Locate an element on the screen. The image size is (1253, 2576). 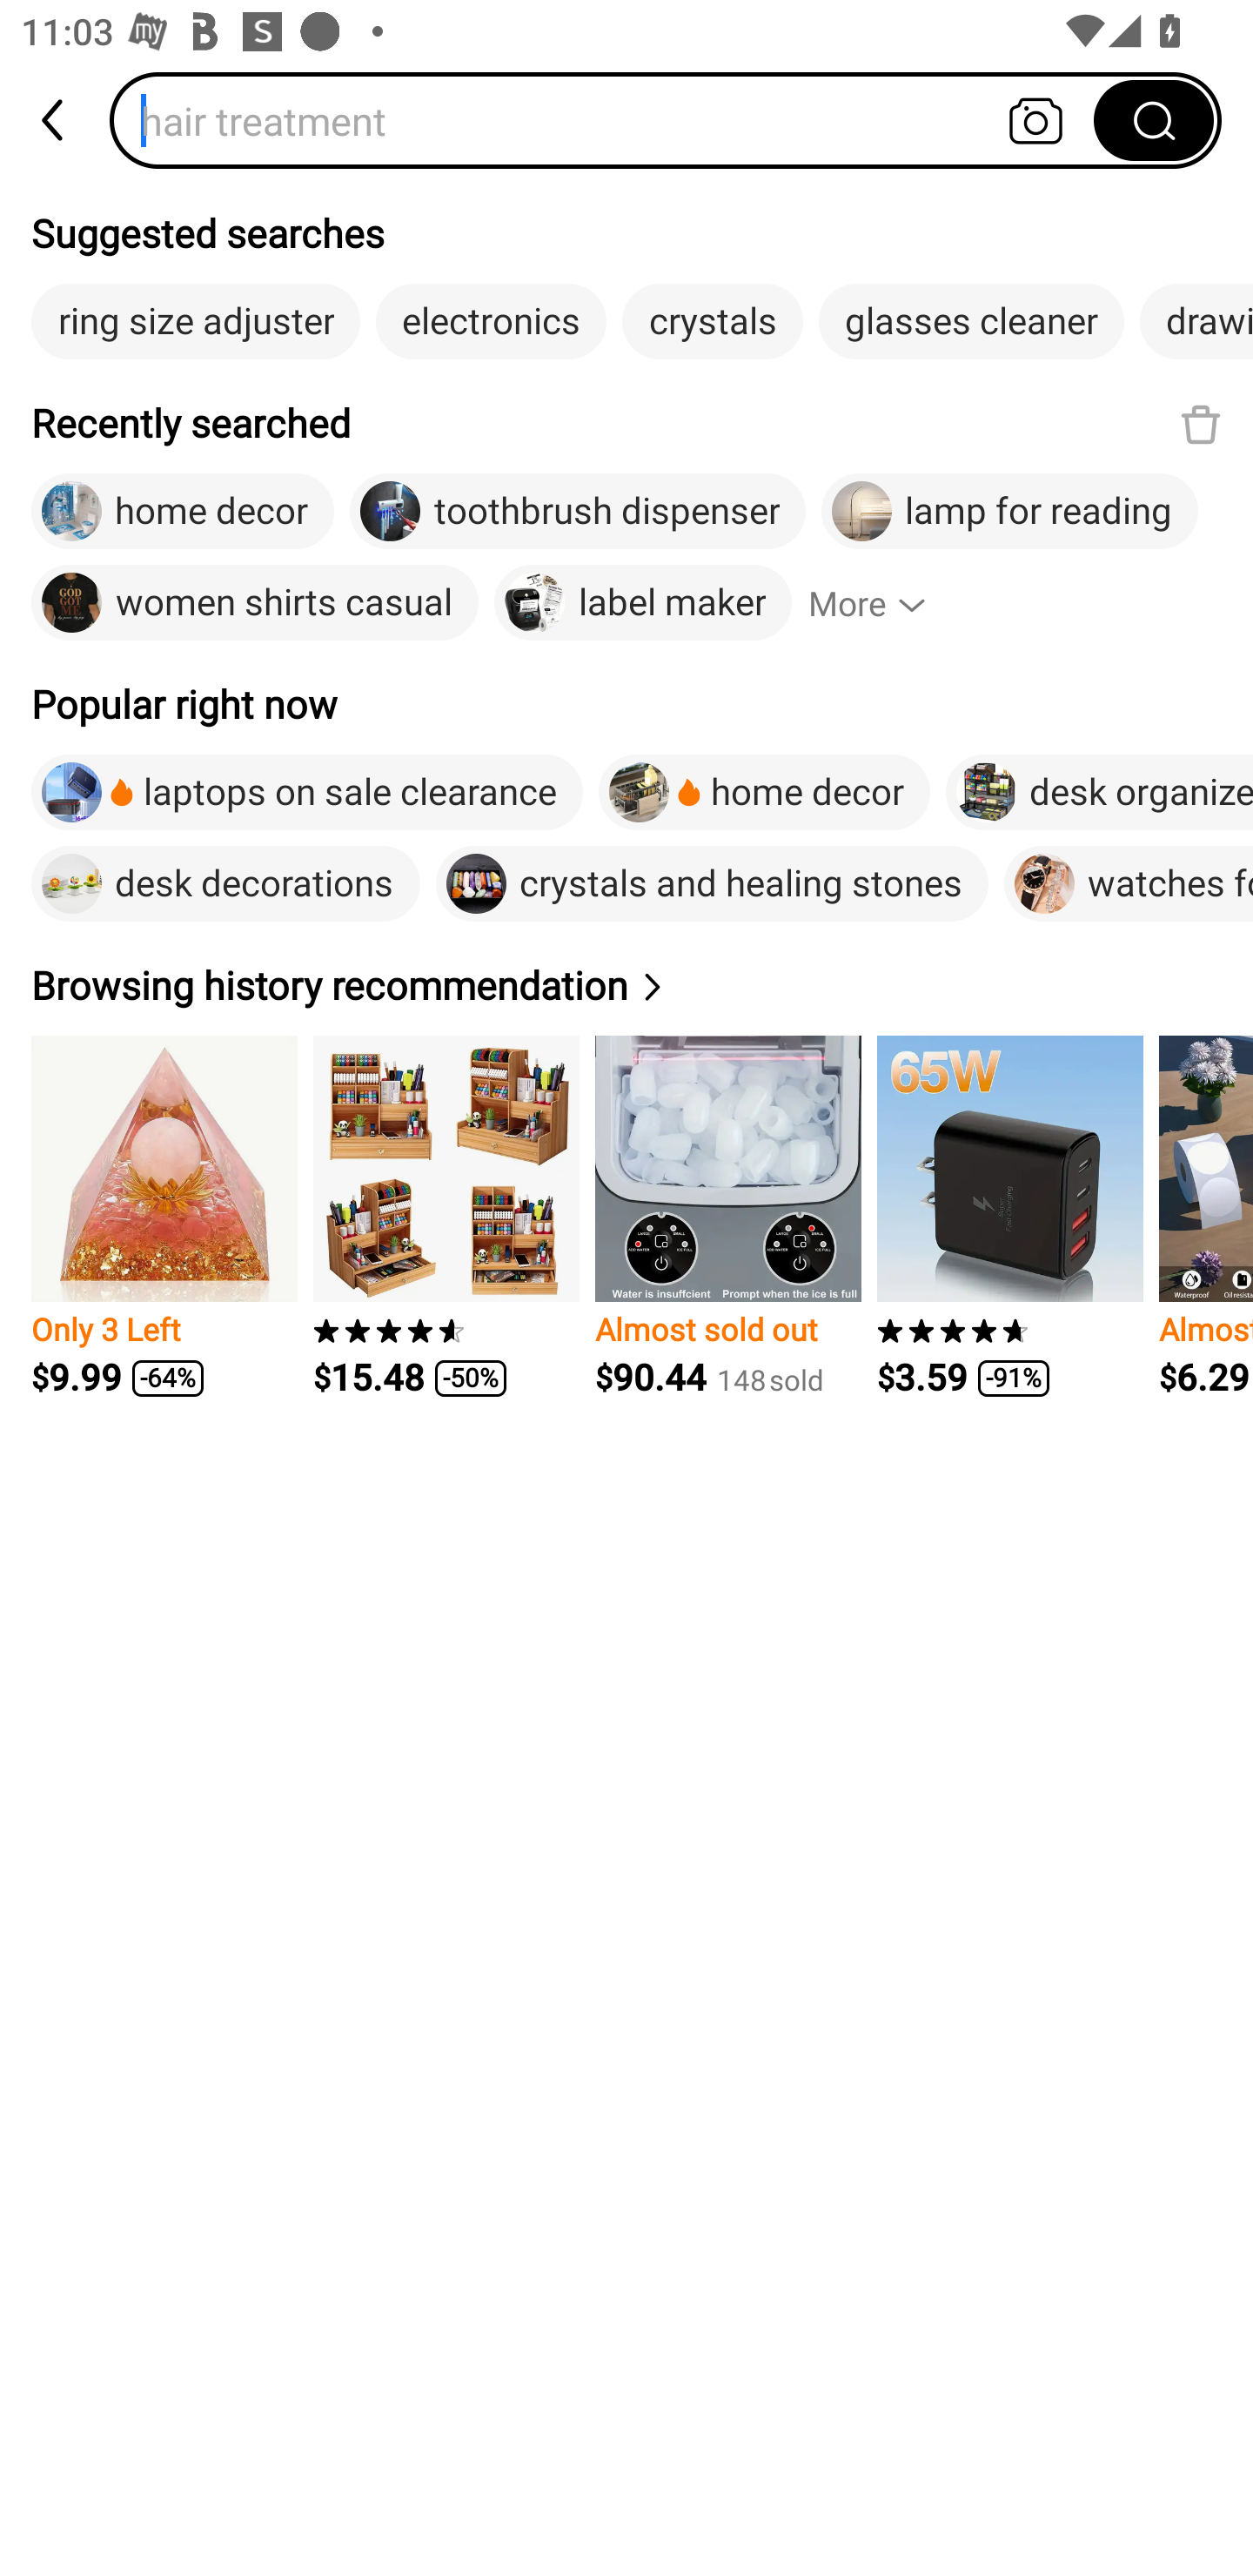
Delete recent search is located at coordinates (1201, 425).